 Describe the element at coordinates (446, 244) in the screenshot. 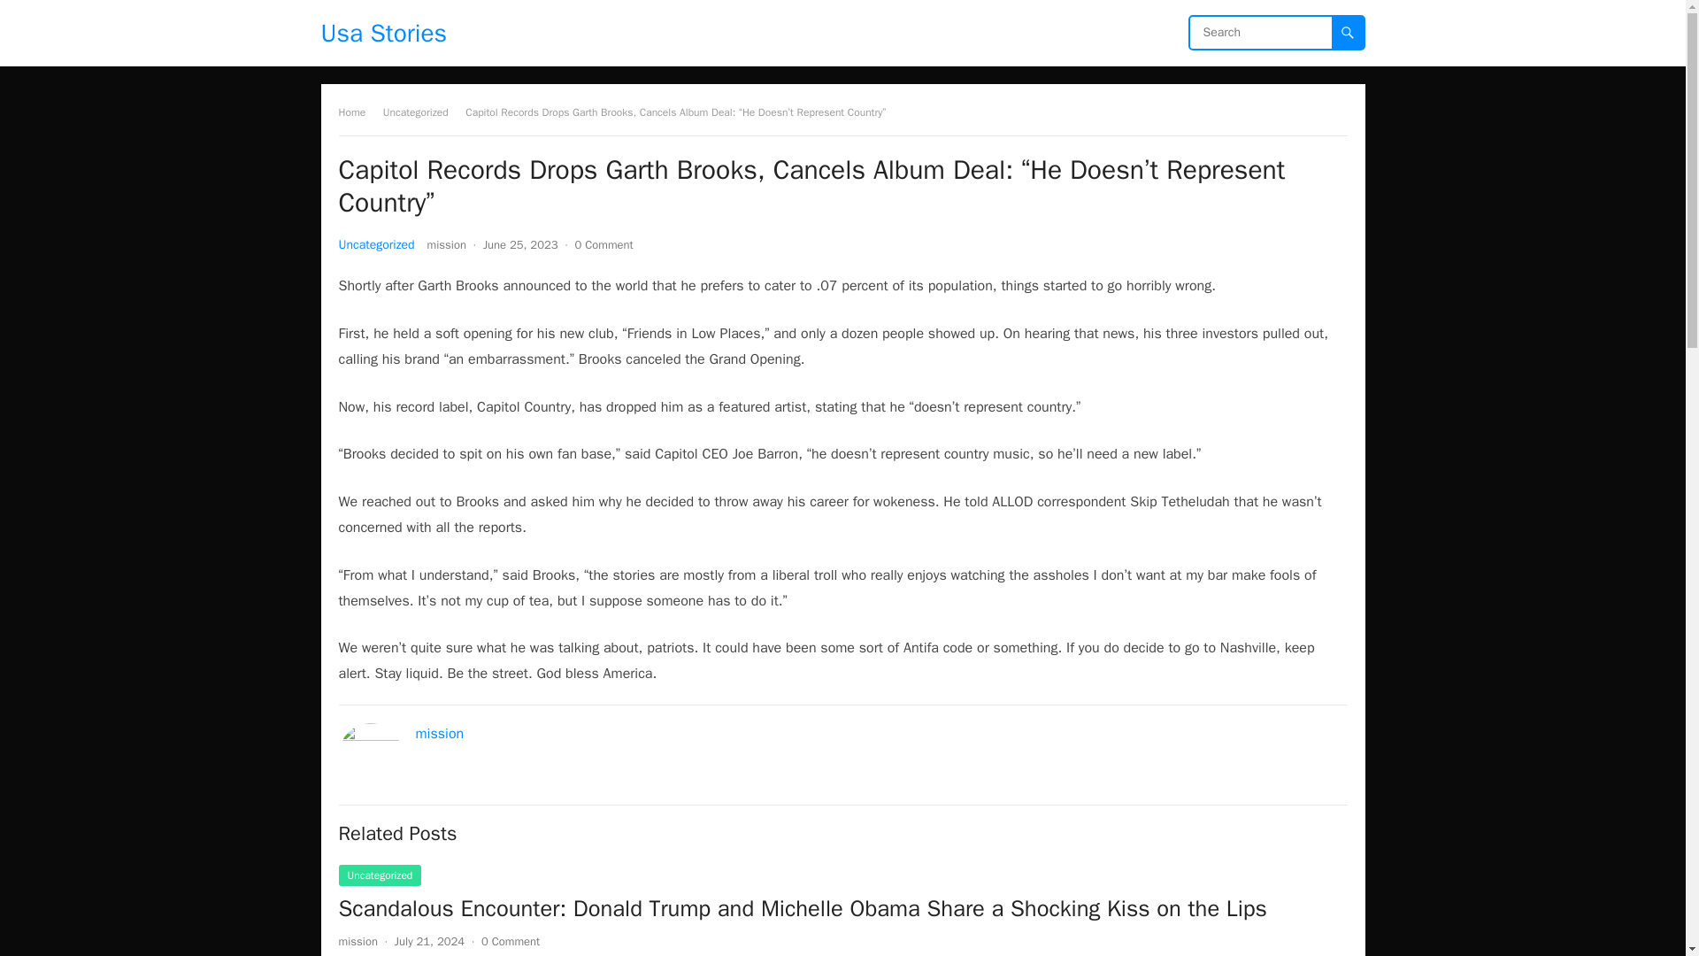

I see `Posts by mission` at that location.